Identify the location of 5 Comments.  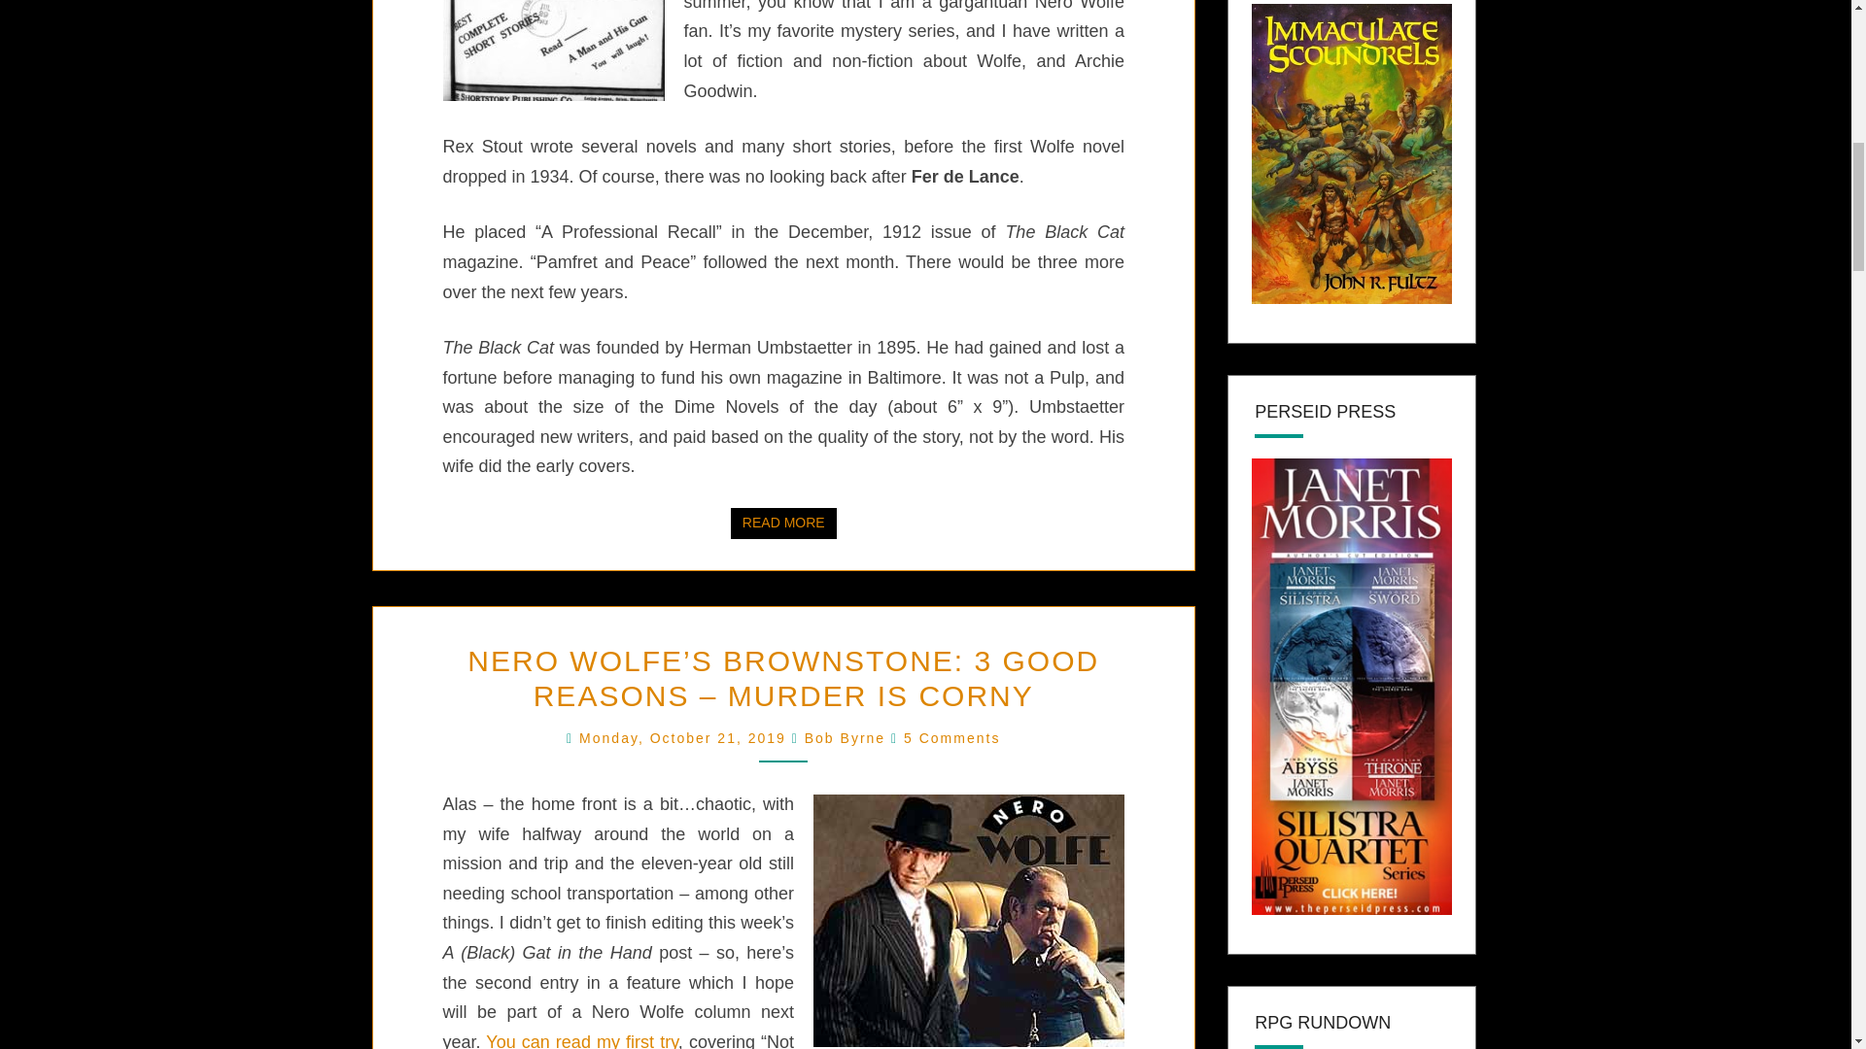
(844, 737).